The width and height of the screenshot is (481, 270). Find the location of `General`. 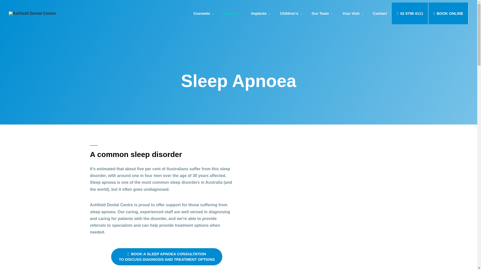

General is located at coordinates (232, 13).